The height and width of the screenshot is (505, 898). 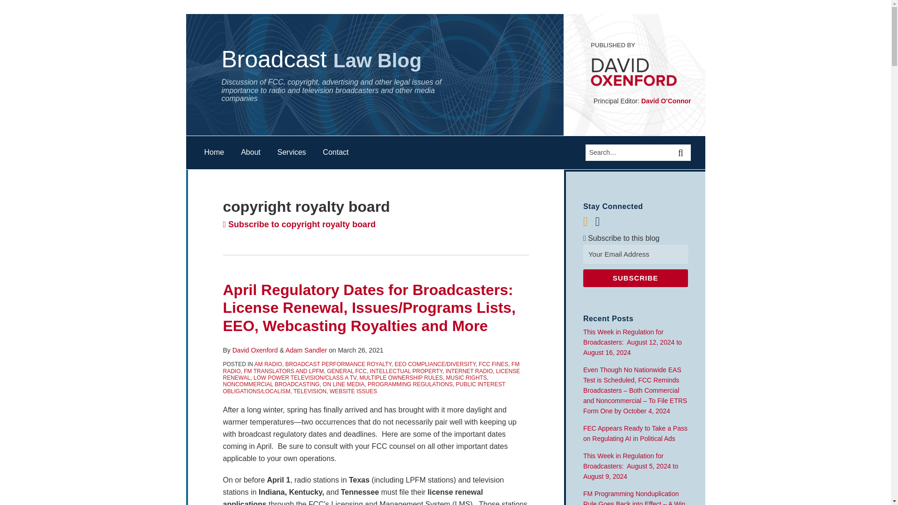 I want to click on Contact, so click(x=335, y=152).